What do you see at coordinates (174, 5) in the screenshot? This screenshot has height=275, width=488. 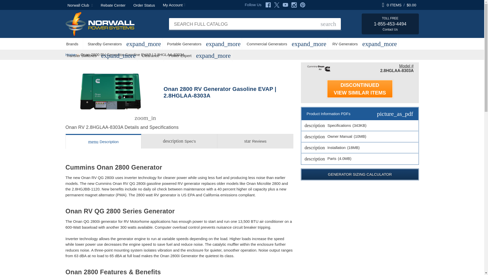 I see `My Account` at bounding box center [174, 5].